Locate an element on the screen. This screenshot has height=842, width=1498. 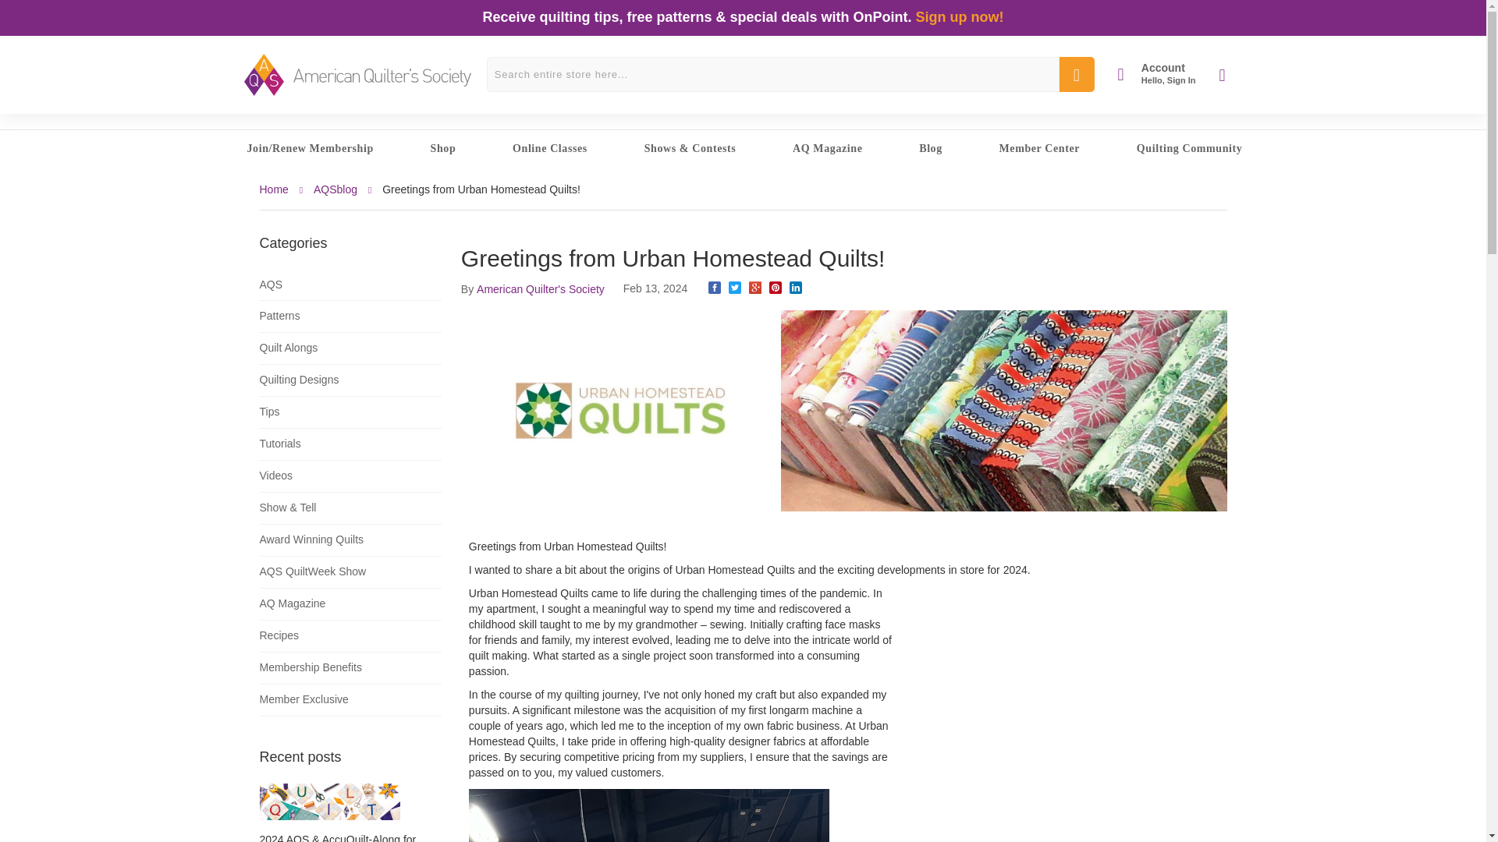
Shop is located at coordinates (442, 148).